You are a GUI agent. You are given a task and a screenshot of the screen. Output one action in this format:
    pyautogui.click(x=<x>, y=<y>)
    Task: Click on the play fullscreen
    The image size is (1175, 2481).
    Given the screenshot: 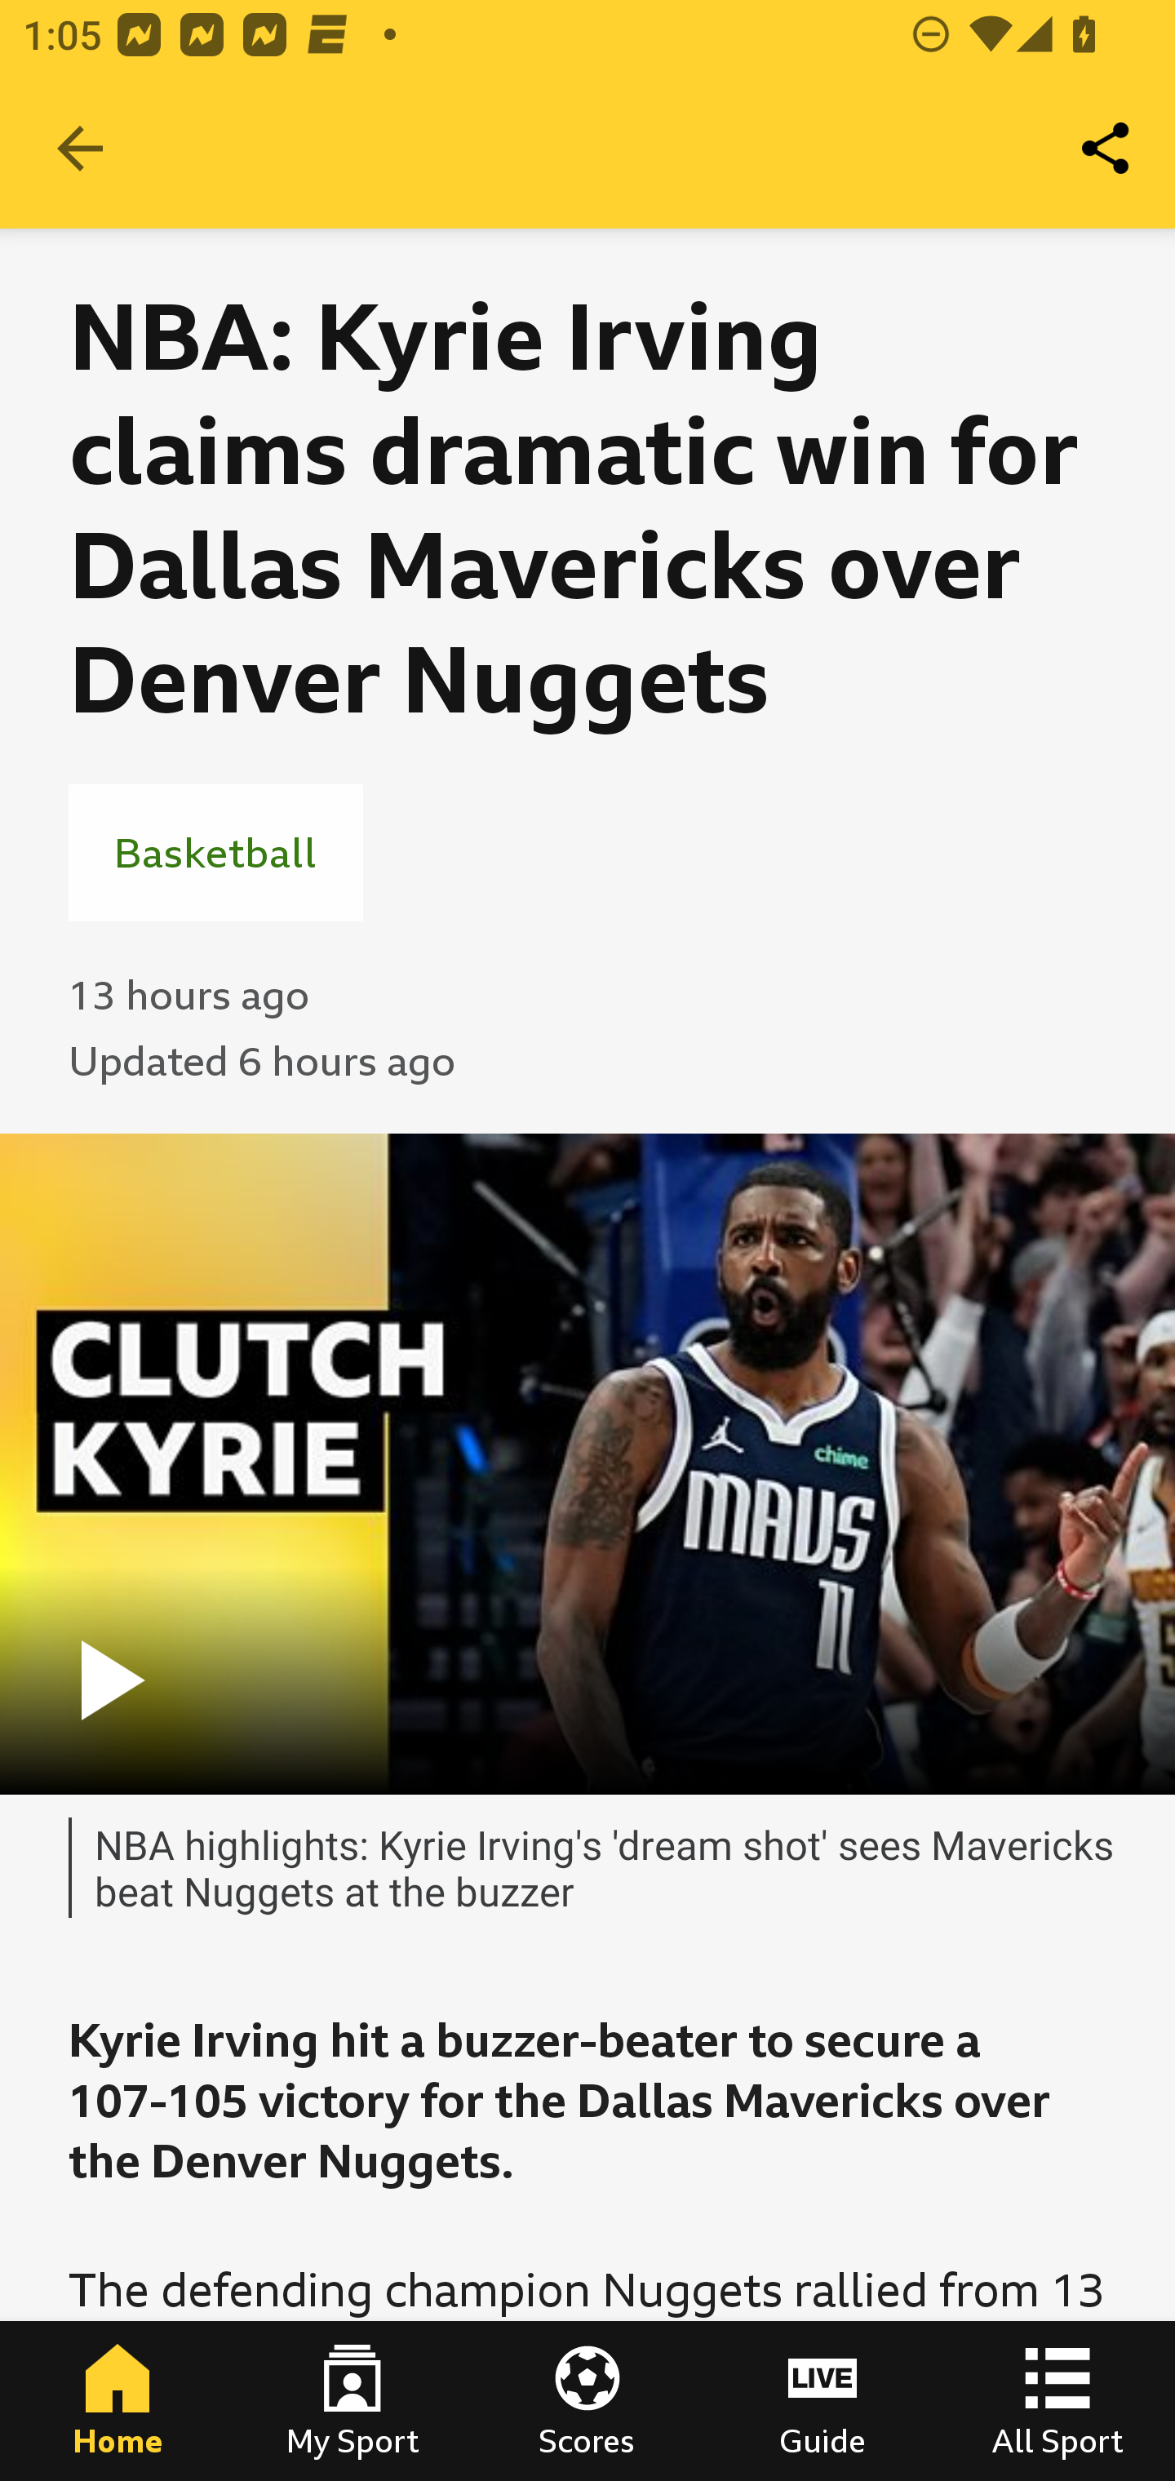 What is the action you would take?
    pyautogui.click(x=587, y=1463)
    